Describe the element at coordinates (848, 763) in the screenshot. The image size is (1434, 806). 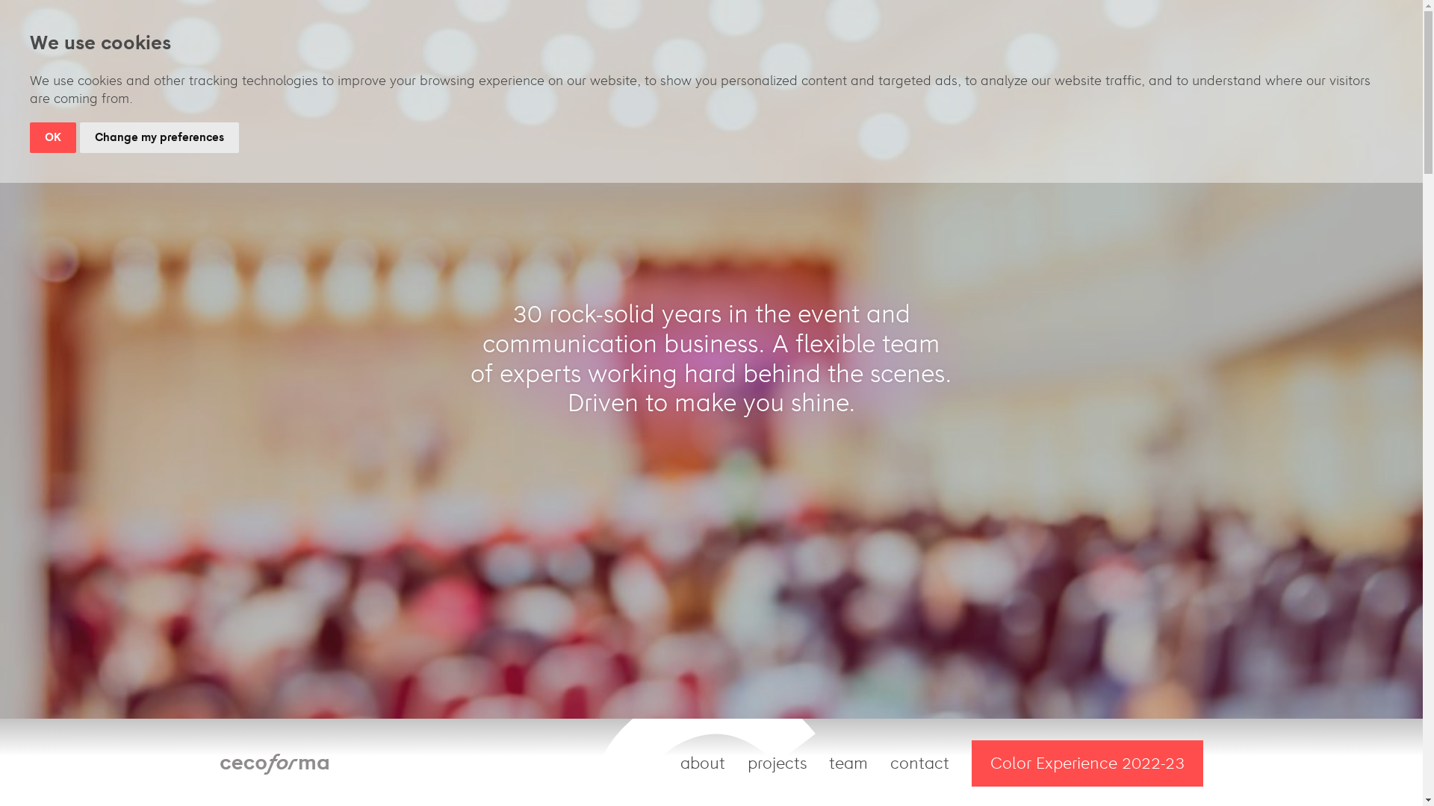
I see `team` at that location.